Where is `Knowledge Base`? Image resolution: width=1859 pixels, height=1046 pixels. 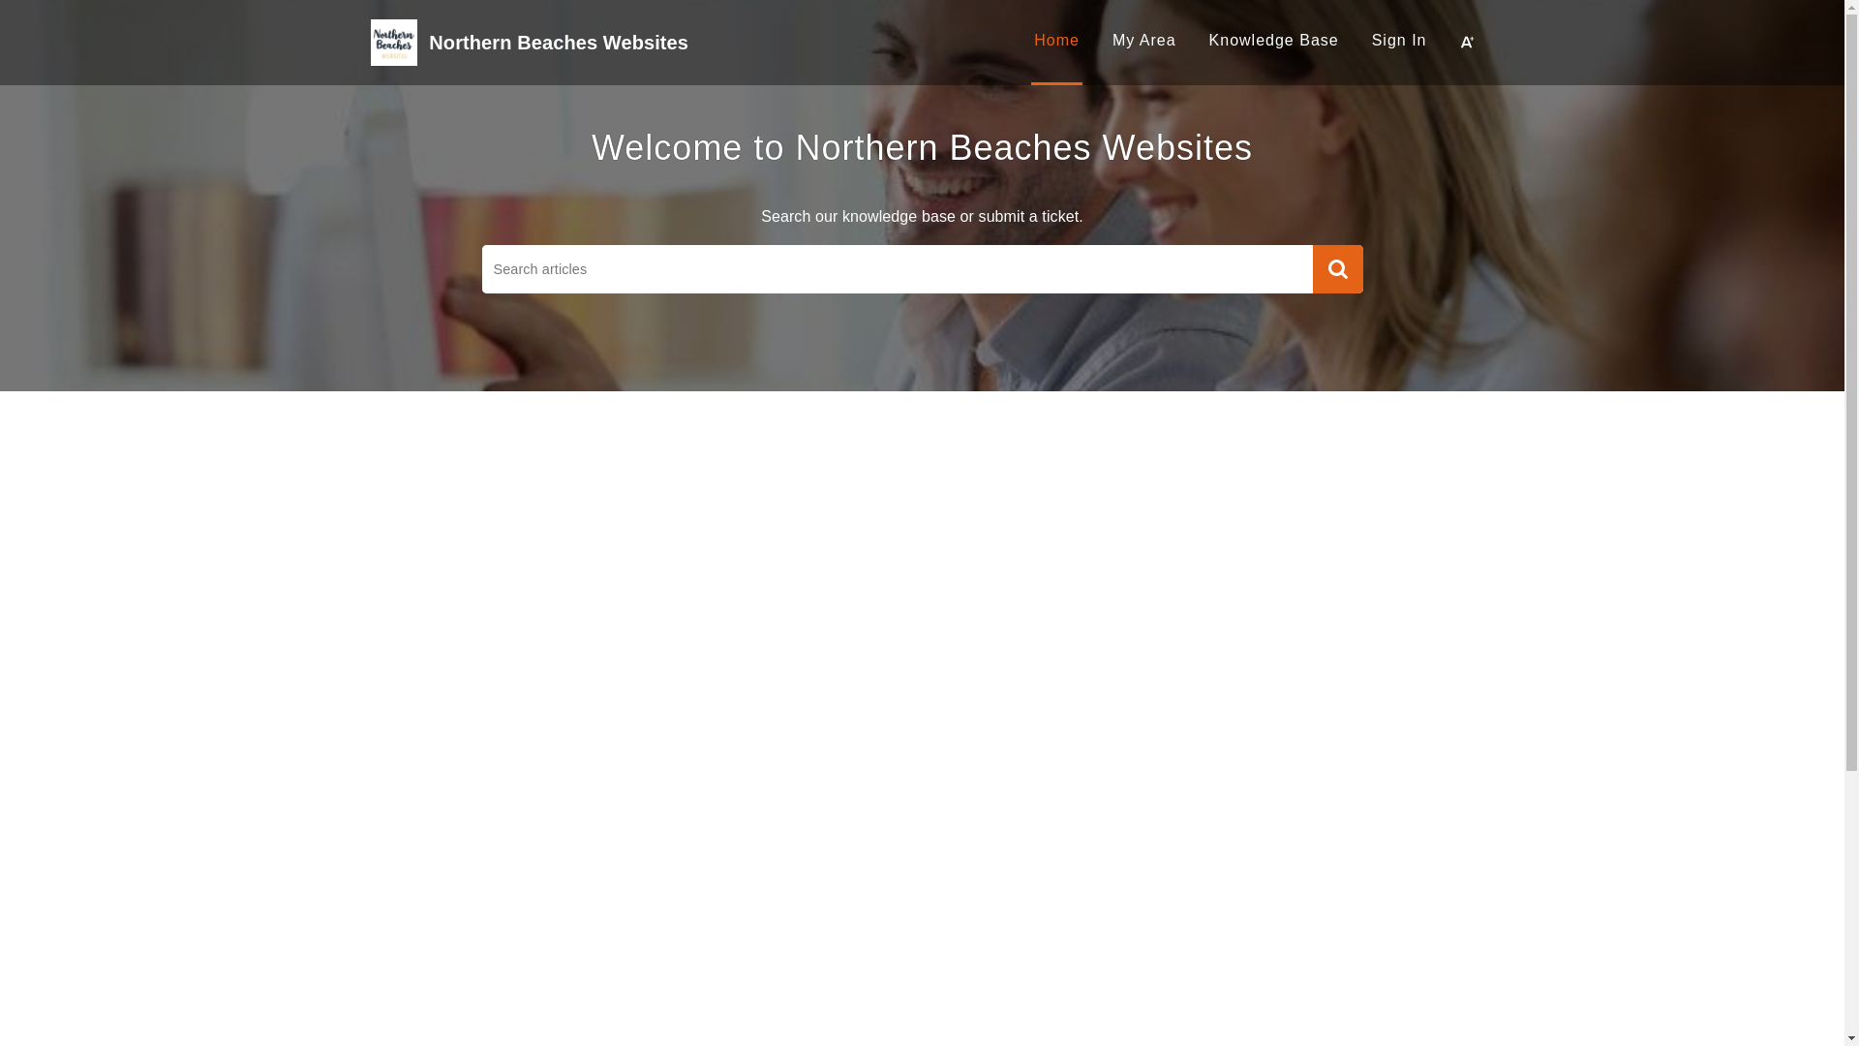 Knowledge Base is located at coordinates (1274, 41).